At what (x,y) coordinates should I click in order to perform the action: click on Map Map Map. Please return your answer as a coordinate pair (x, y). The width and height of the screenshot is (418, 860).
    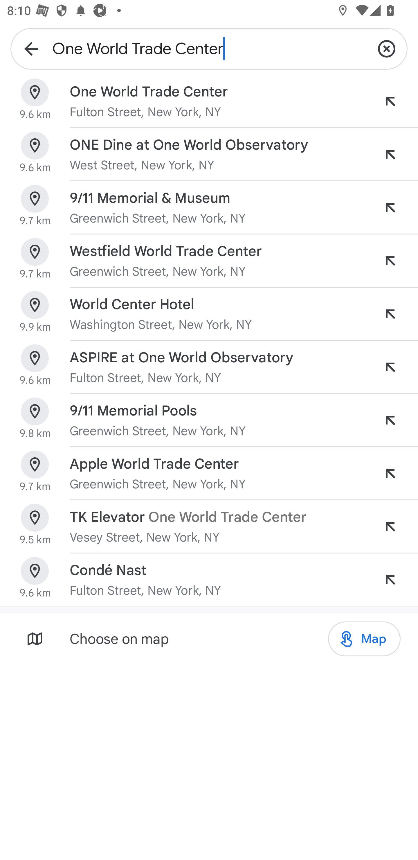
    Looking at the image, I should click on (364, 639).